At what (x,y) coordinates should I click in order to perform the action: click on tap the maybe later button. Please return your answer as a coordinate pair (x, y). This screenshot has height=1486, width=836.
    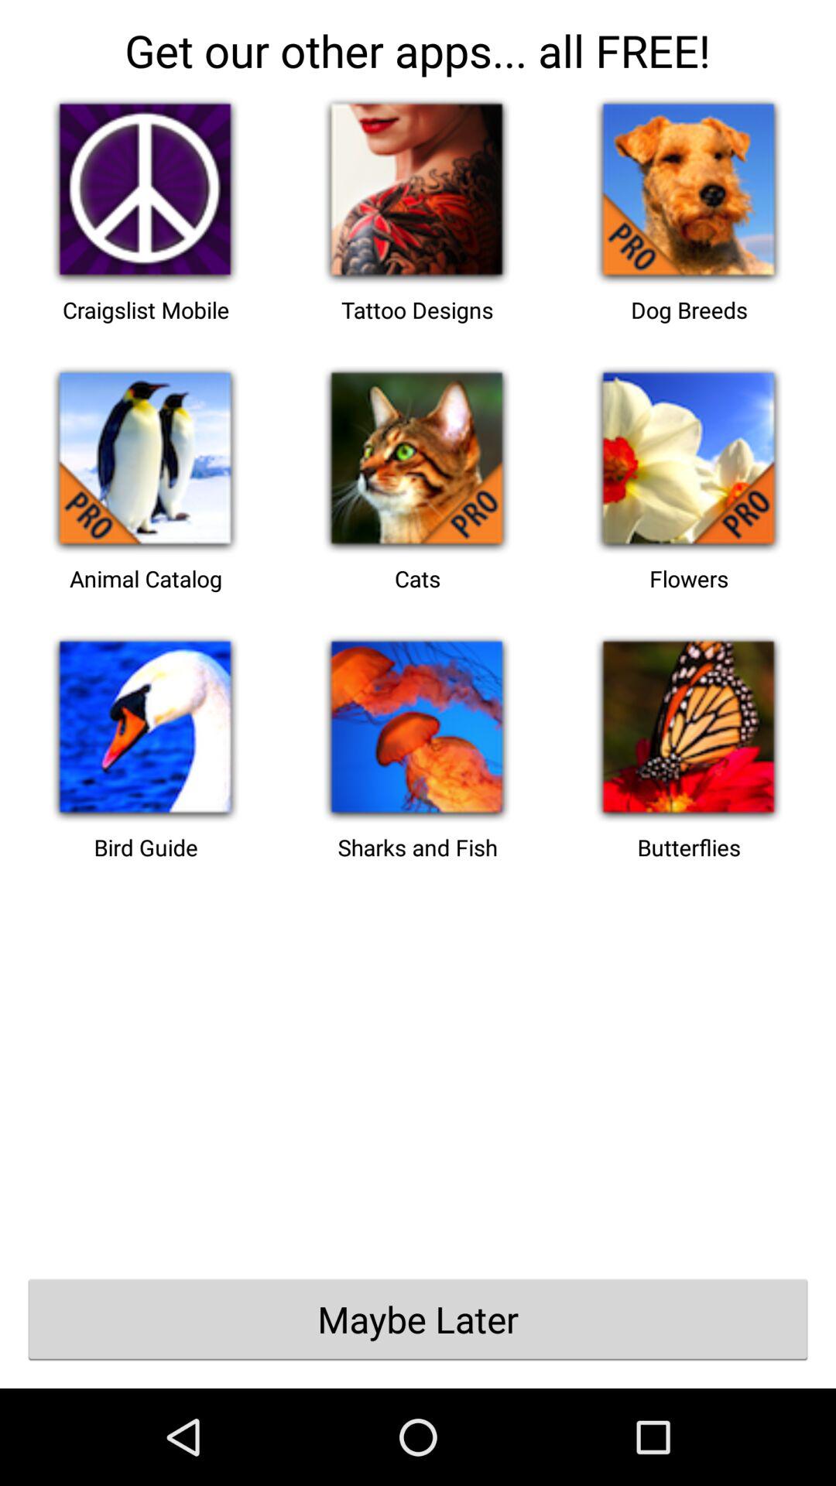
    Looking at the image, I should click on (418, 1319).